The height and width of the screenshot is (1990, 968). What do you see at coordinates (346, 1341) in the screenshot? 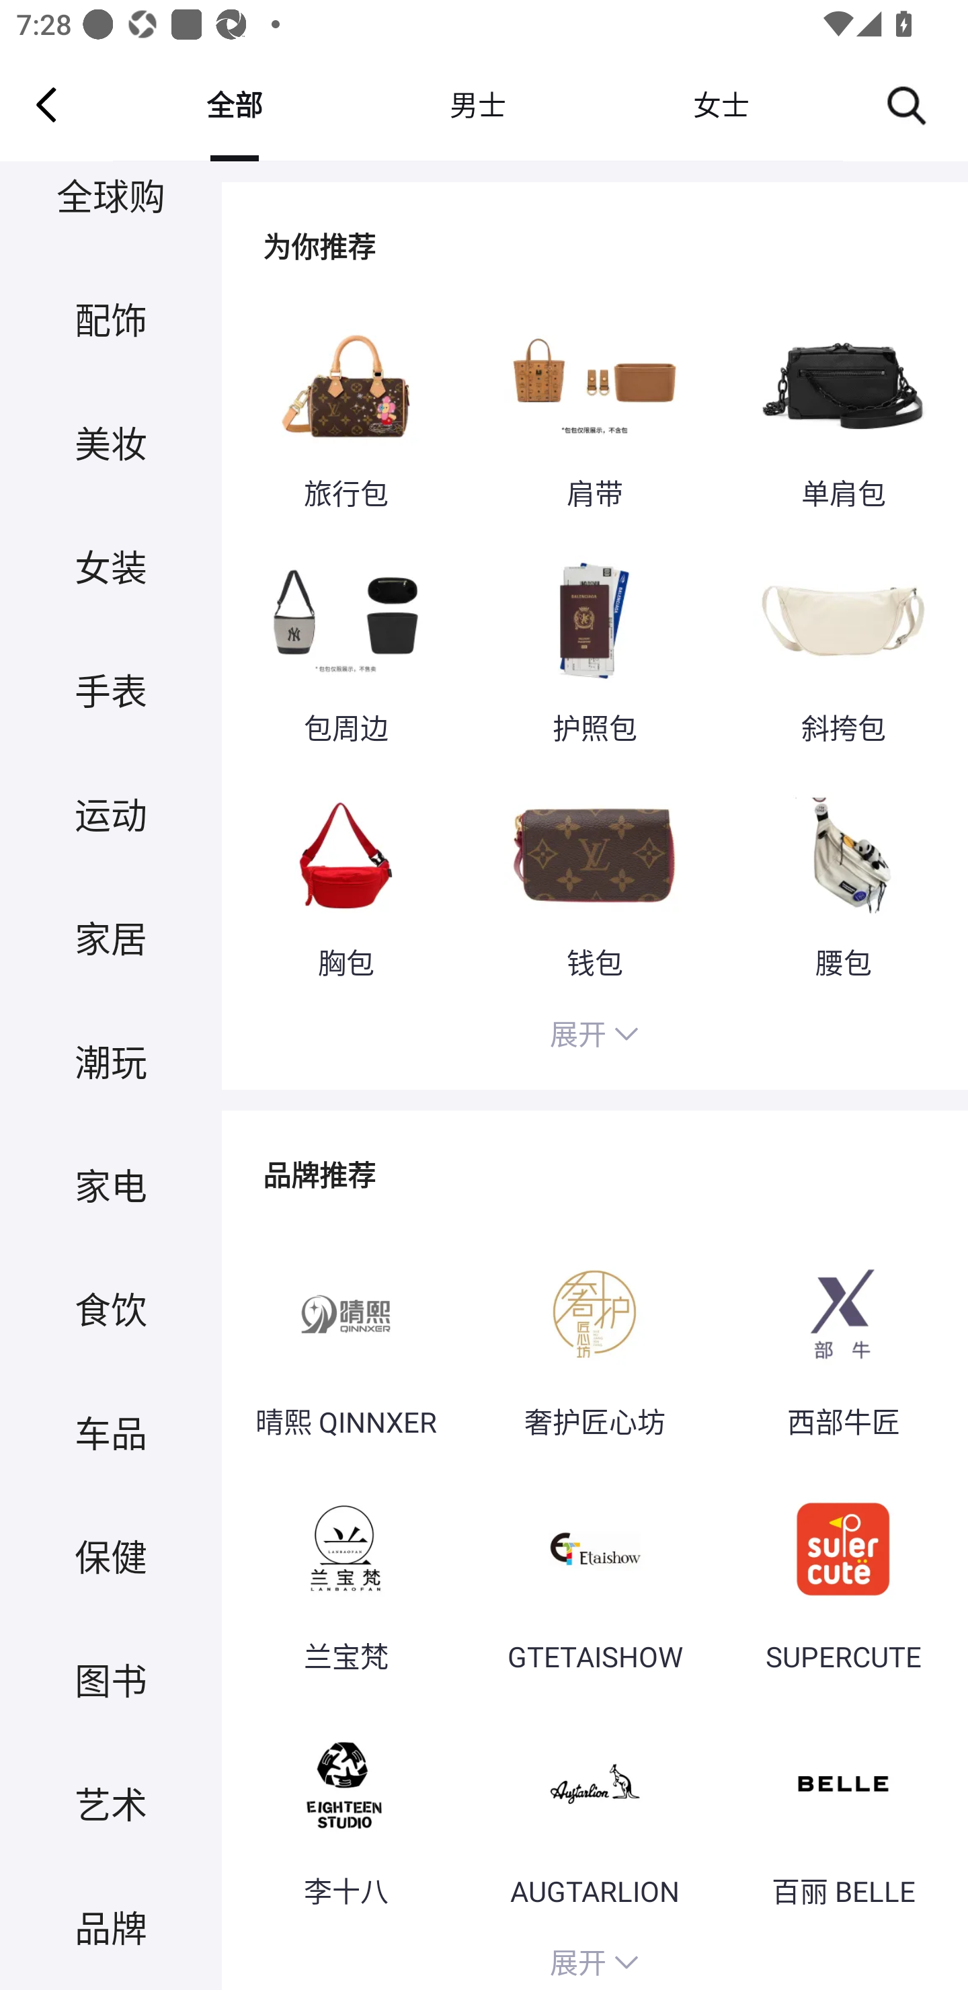
I see `晴熙 QINNXER` at bounding box center [346, 1341].